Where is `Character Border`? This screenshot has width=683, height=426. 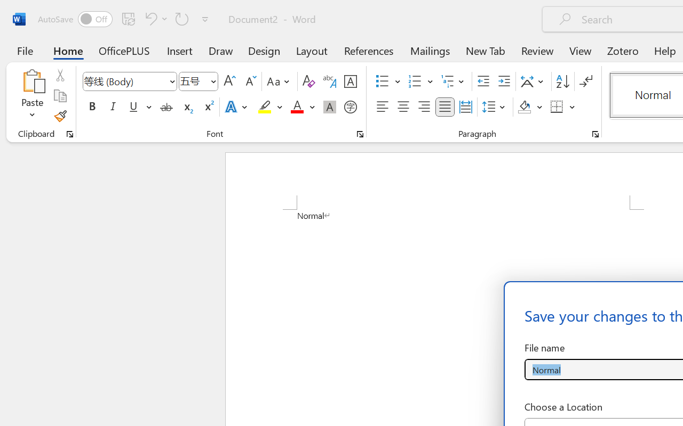
Character Border is located at coordinates (350, 81).